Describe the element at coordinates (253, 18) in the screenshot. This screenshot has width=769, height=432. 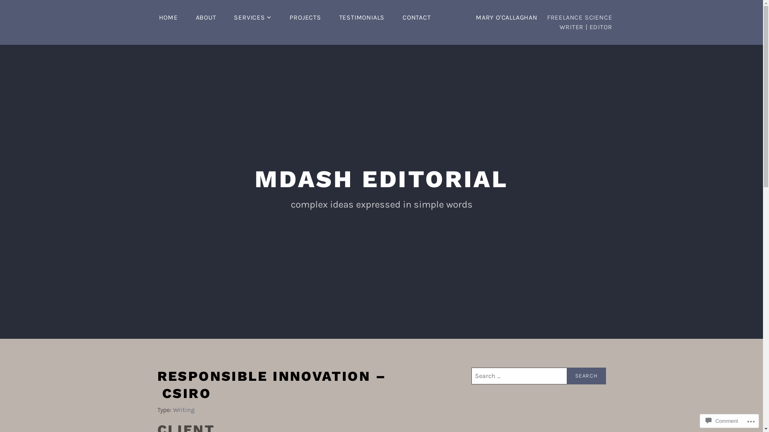
I see `SERVICES` at that location.